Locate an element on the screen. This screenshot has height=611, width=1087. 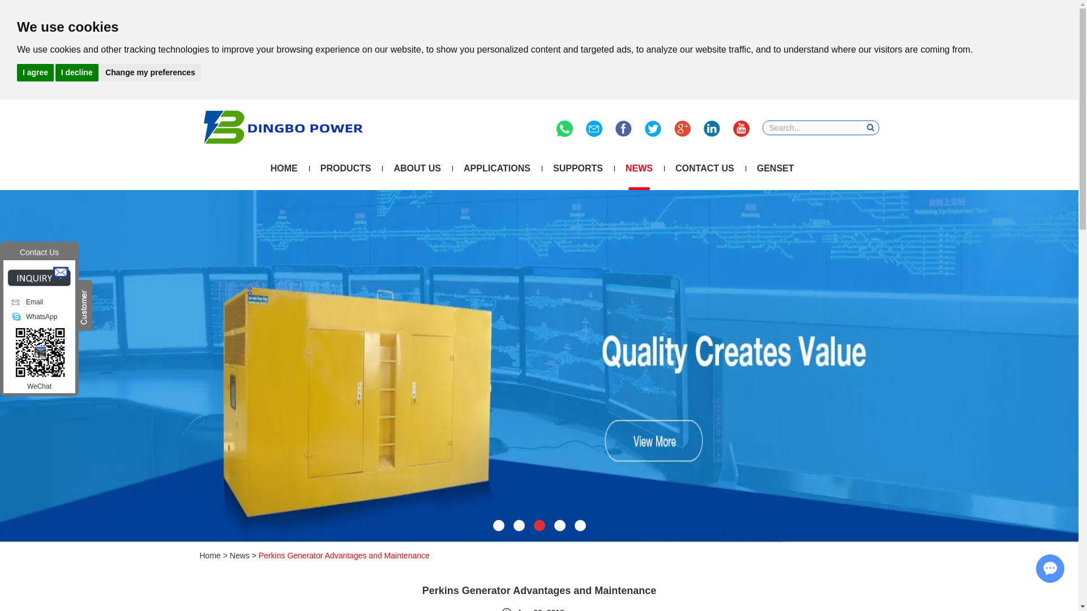
Change my preferences is located at coordinates (151, 72).